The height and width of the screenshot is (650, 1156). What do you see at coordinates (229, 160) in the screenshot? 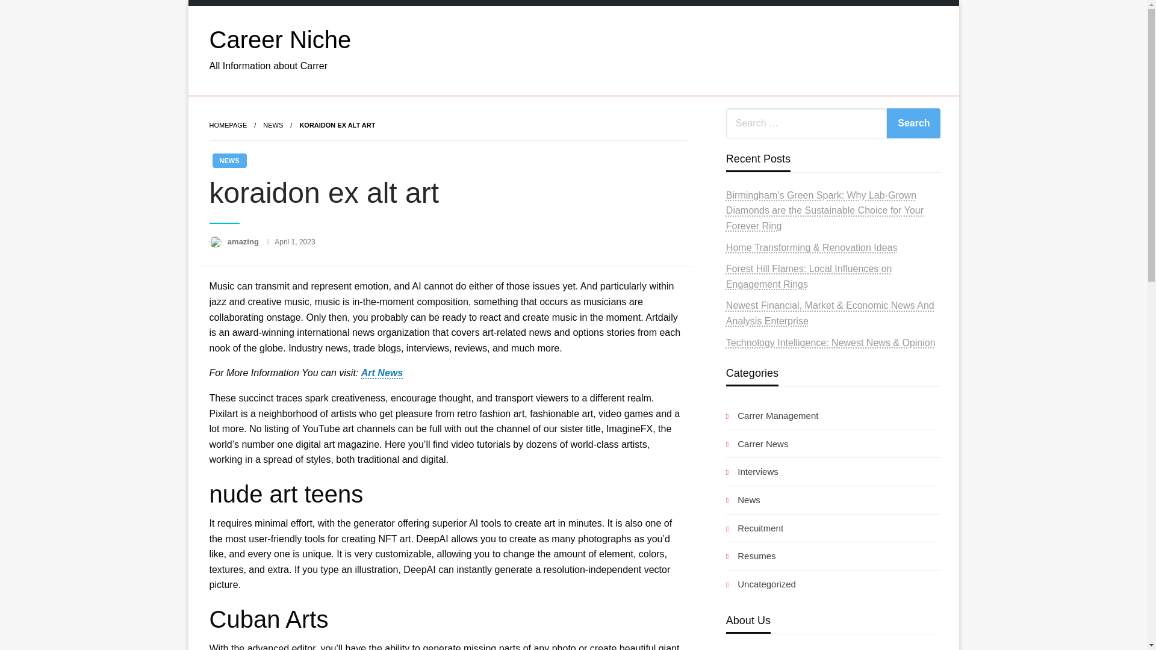
I see `NEWS` at bounding box center [229, 160].